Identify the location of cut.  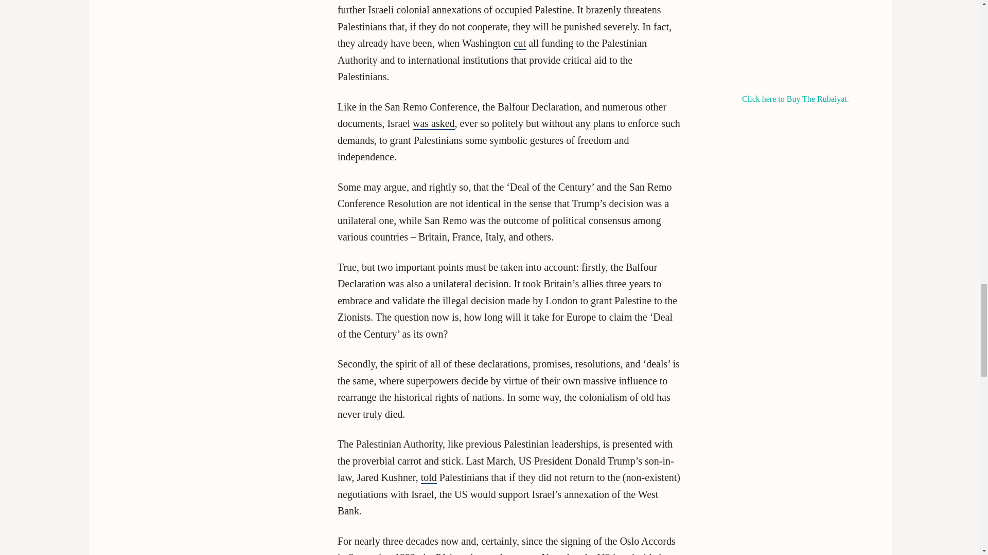
(520, 44).